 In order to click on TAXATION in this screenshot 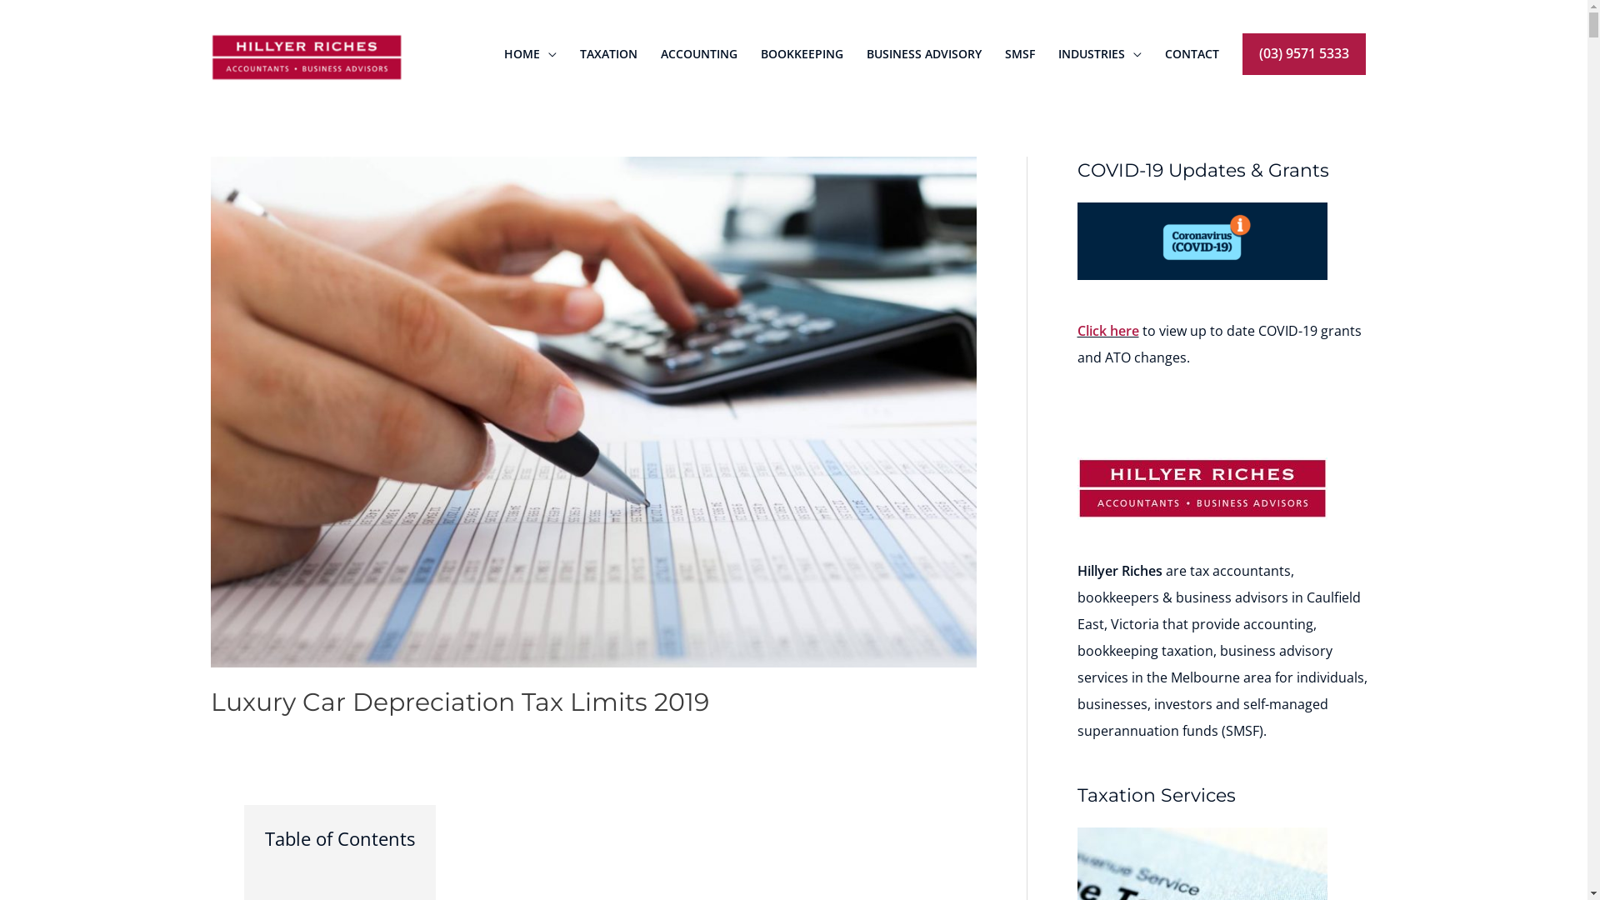, I will do `click(608, 54)`.